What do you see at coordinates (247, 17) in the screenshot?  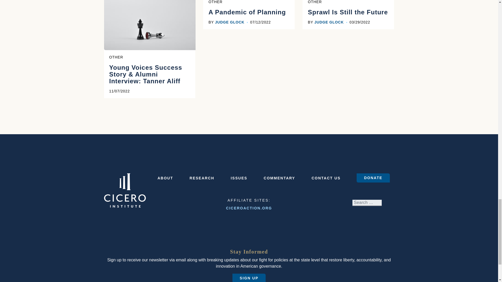 I see `A Pandemic of Planning` at bounding box center [247, 17].